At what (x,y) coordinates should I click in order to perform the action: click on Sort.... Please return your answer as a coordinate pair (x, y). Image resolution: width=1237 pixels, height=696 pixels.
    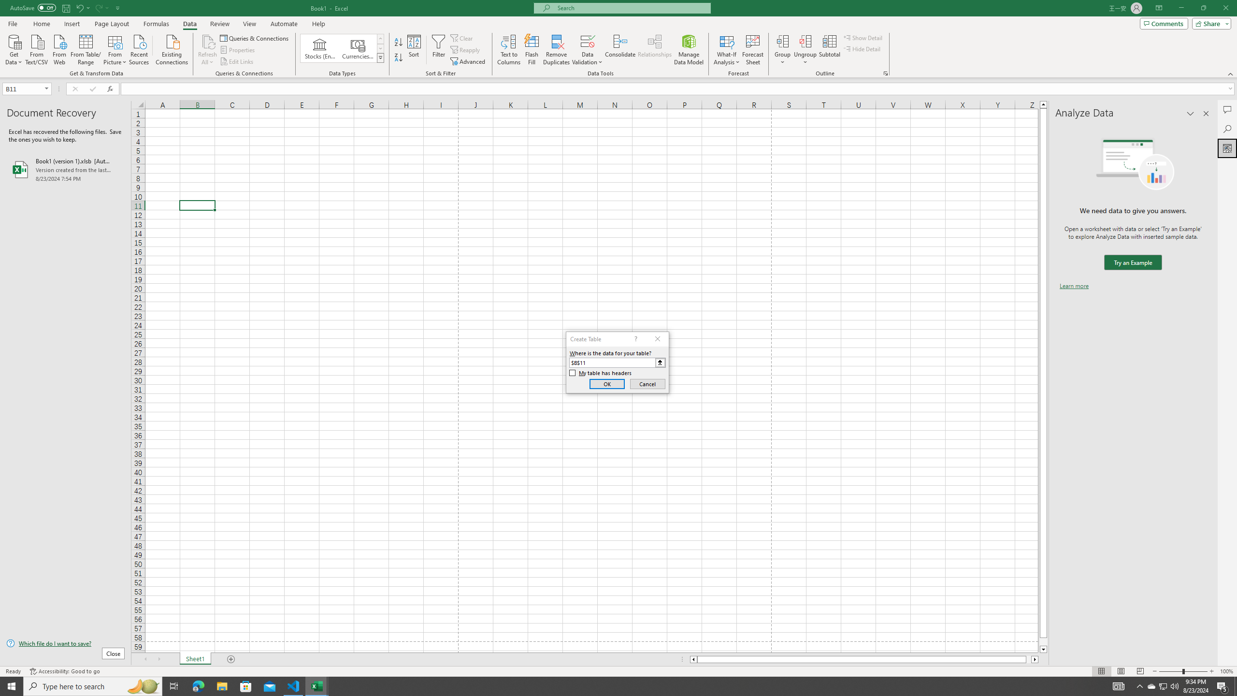
    Looking at the image, I should click on (415, 50).